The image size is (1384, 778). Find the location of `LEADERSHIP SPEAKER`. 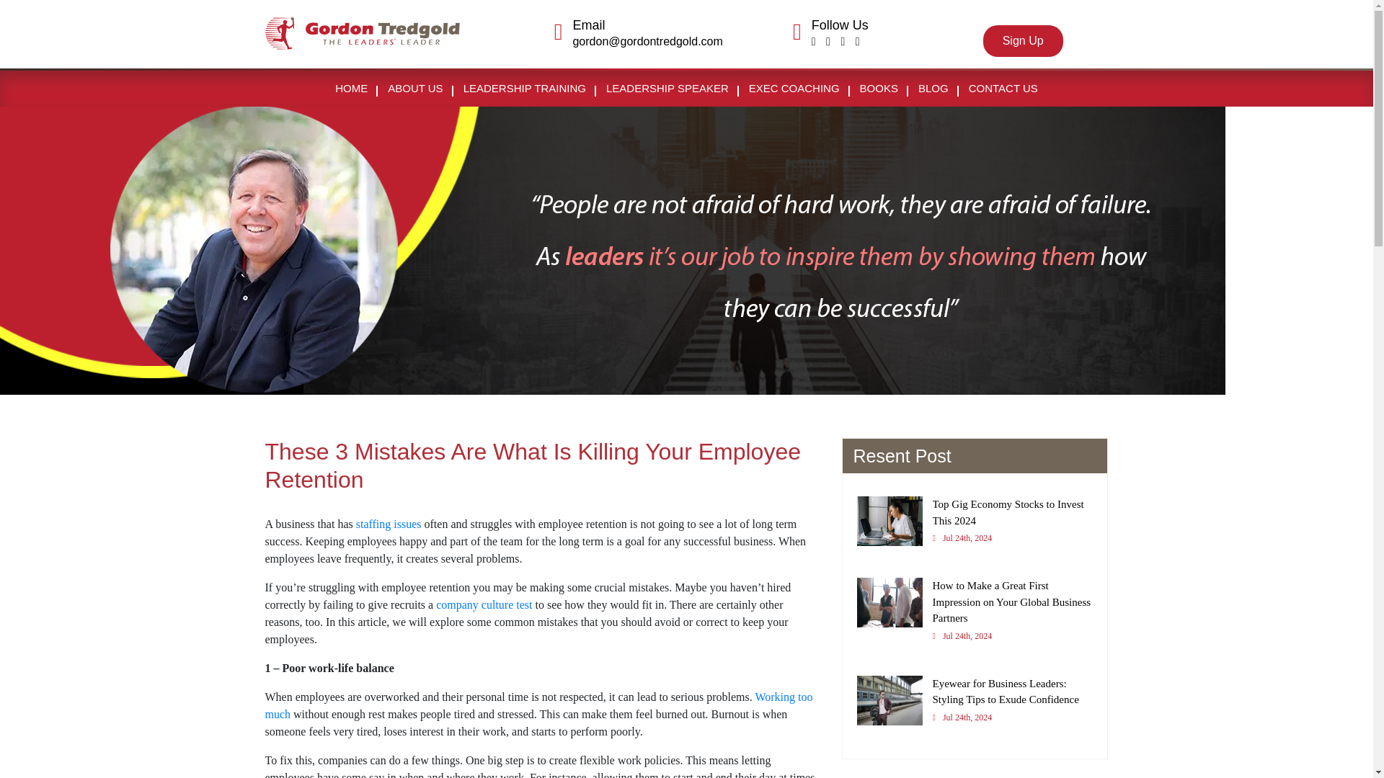

LEADERSHIP SPEAKER is located at coordinates (667, 88).